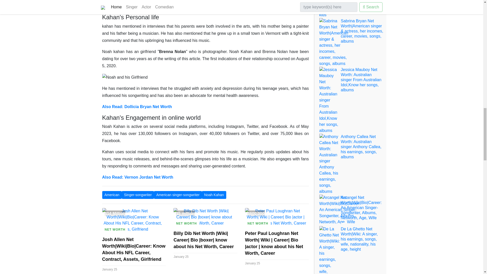 The height and width of the screenshot is (274, 487). Describe the element at coordinates (186, 224) in the screenshot. I see `NET WORTH` at that location.